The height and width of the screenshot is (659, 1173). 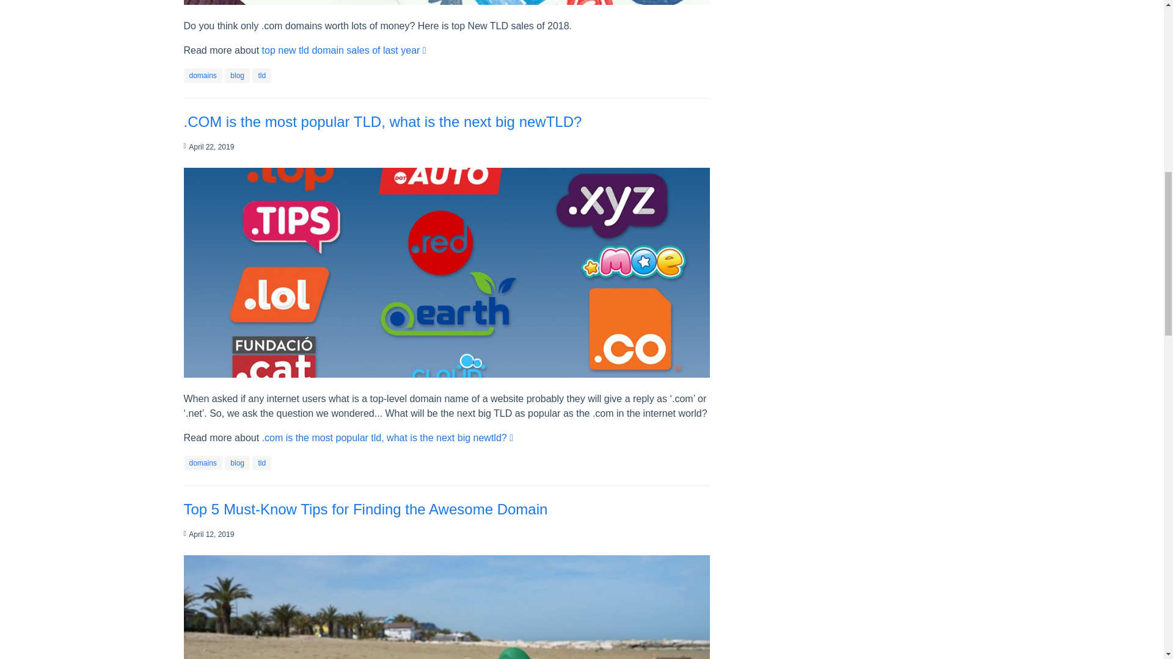 What do you see at coordinates (382, 121) in the screenshot?
I see `.COM is the most popular TLD, what is the next big newTLD?` at bounding box center [382, 121].